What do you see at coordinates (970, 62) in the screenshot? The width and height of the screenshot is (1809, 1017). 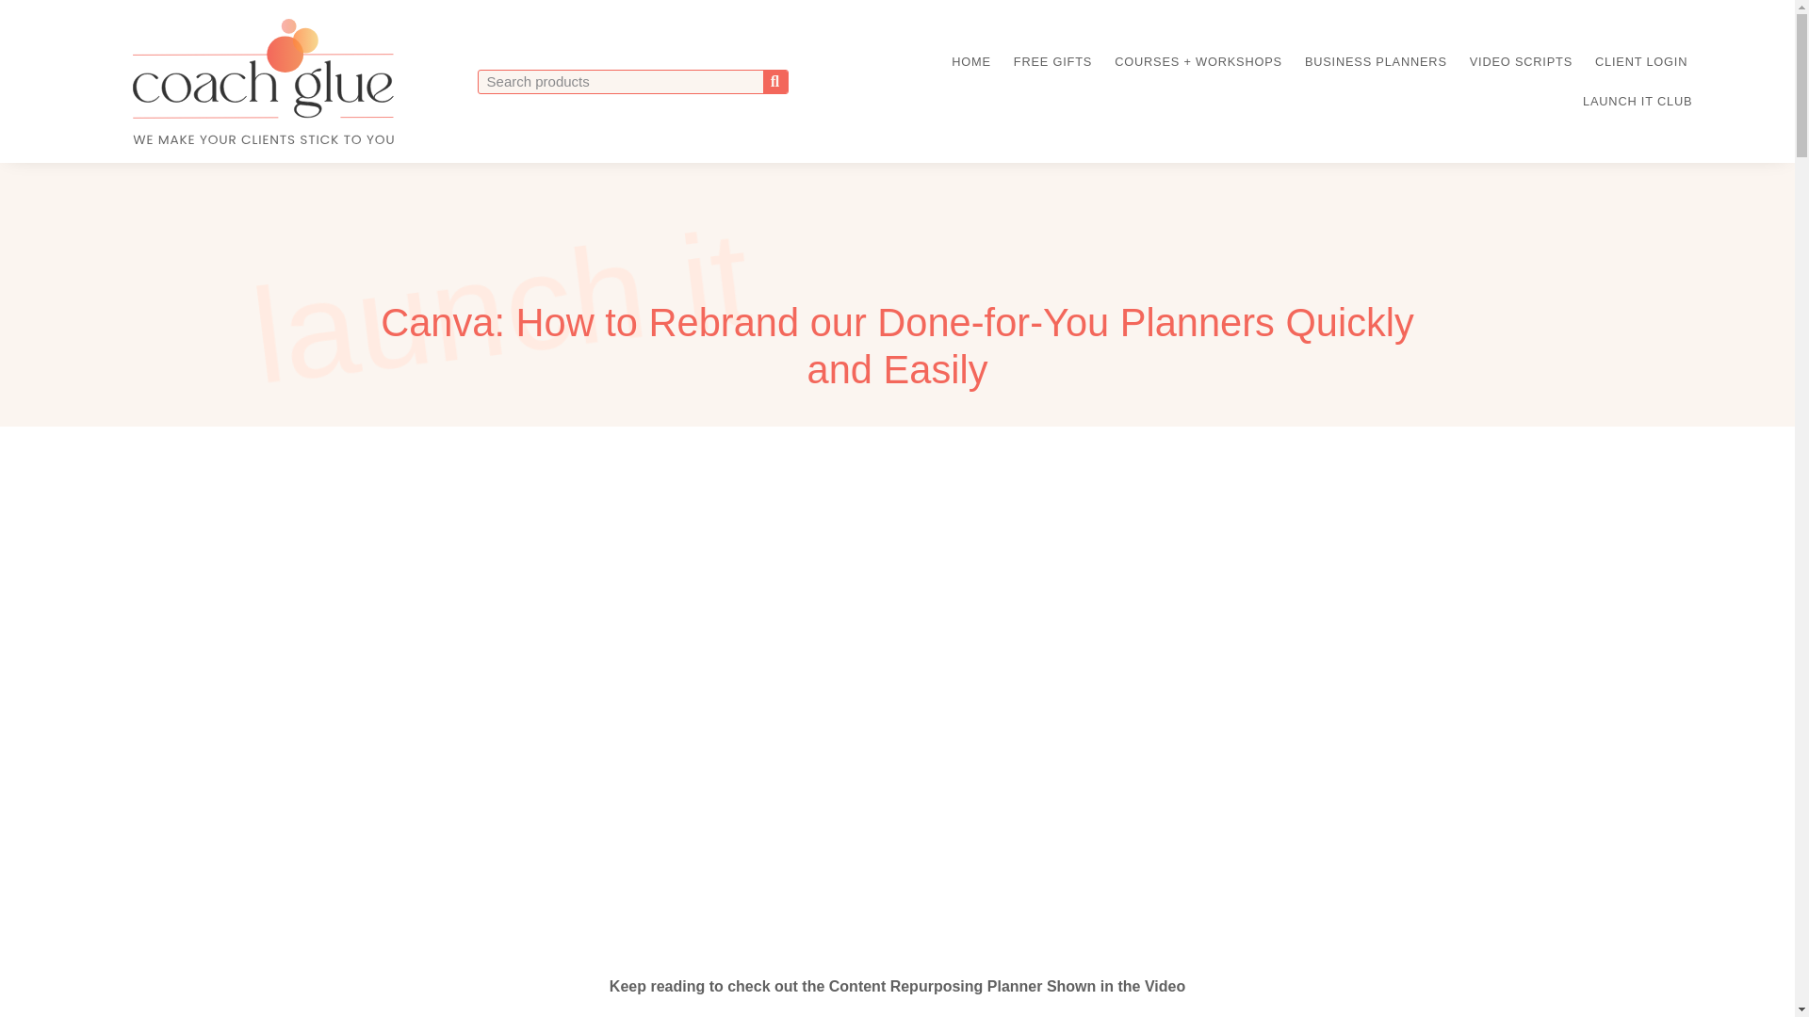 I see `HOME` at bounding box center [970, 62].